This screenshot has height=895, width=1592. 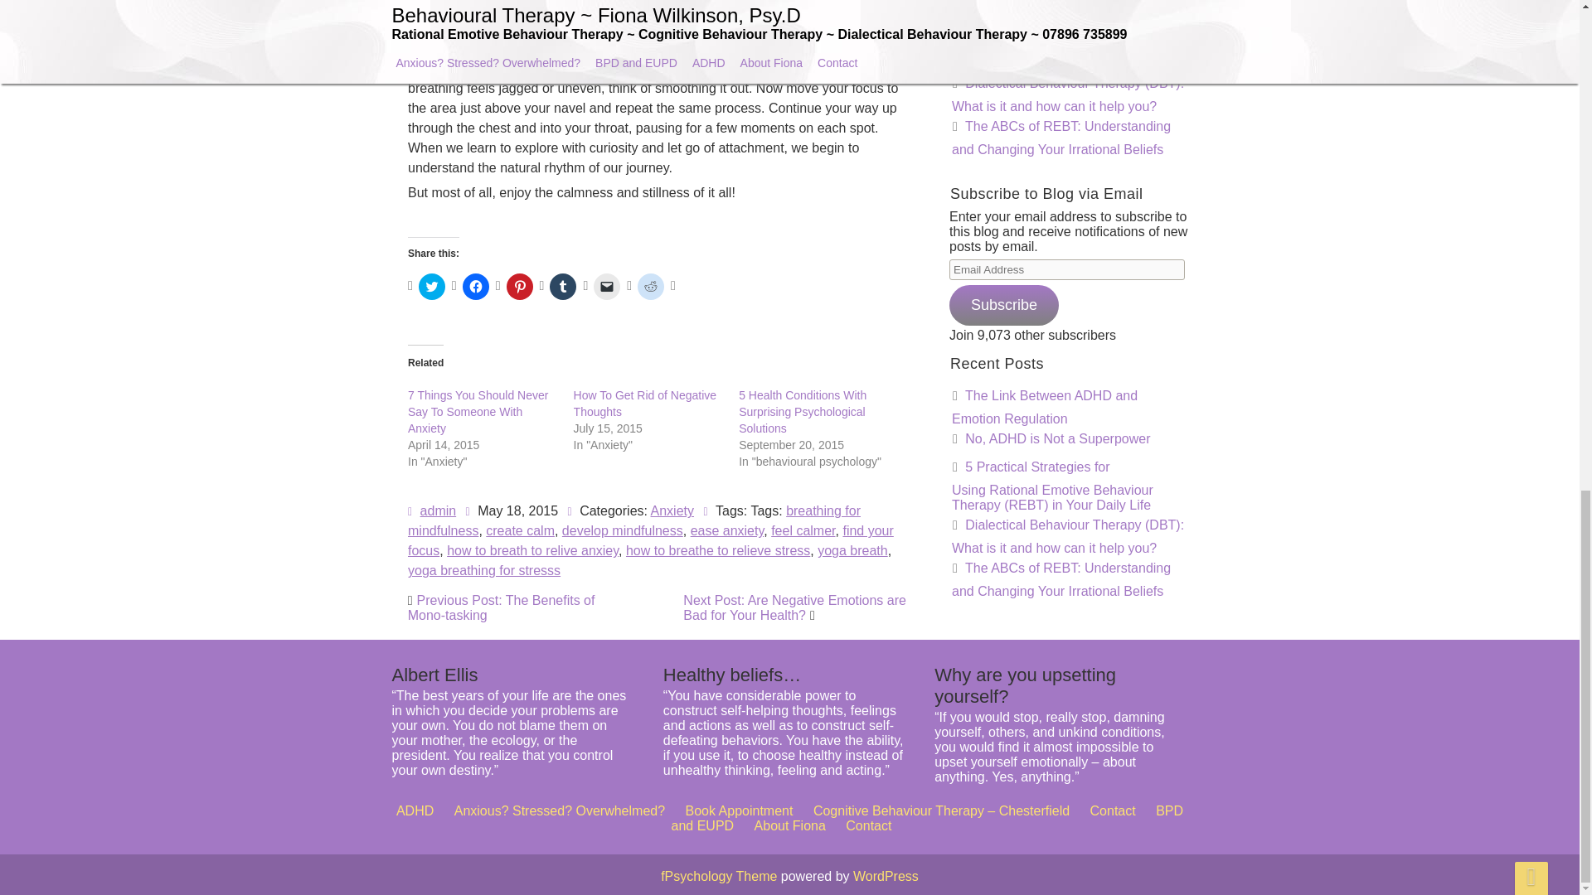 What do you see at coordinates (791, 453) in the screenshot?
I see `feel calmer` at bounding box center [791, 453].